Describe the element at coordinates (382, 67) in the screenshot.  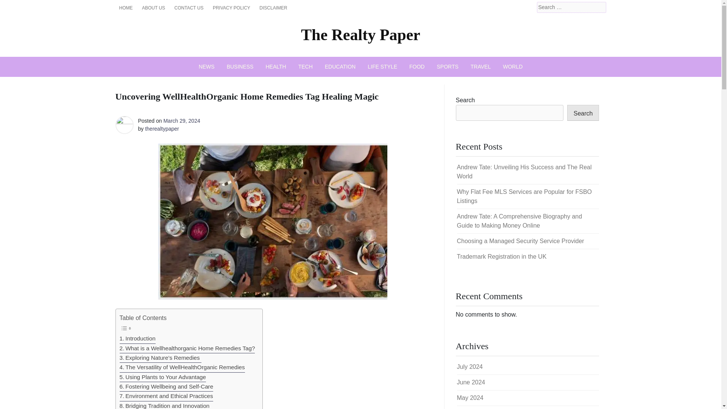
I see `LIFE STYLE` at that location.